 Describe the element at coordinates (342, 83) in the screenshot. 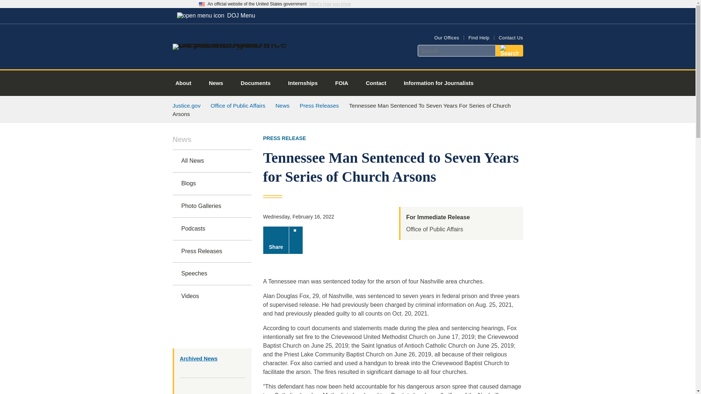

I see `FOIA` at that location.